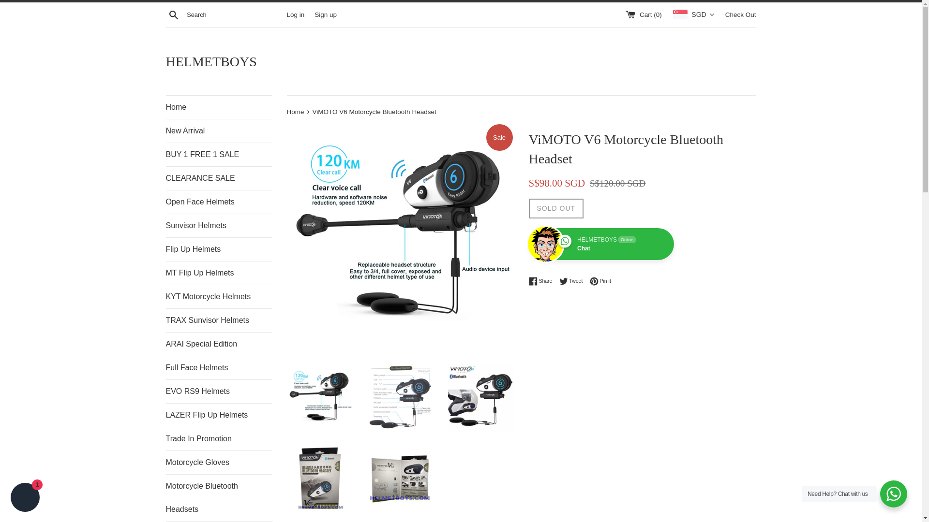 The image size is (929, 522). I want to click on LAZER Flip Up Helmets, so click(219, 415).